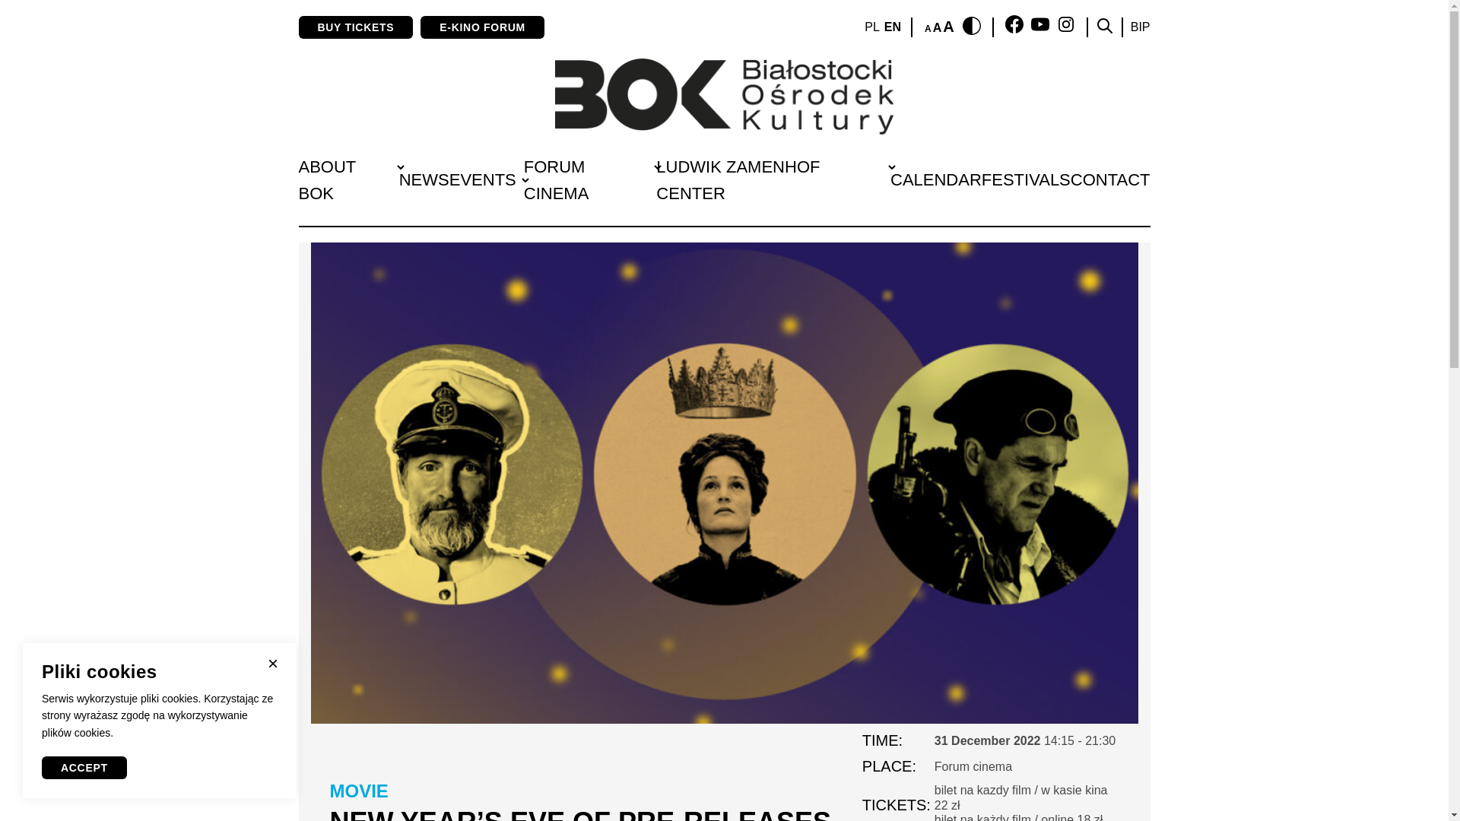 The height and width of the screenshot is (821, 1460). Describe the element at coordinates (871, 27) in the screenshot. I see `PL` at that location.